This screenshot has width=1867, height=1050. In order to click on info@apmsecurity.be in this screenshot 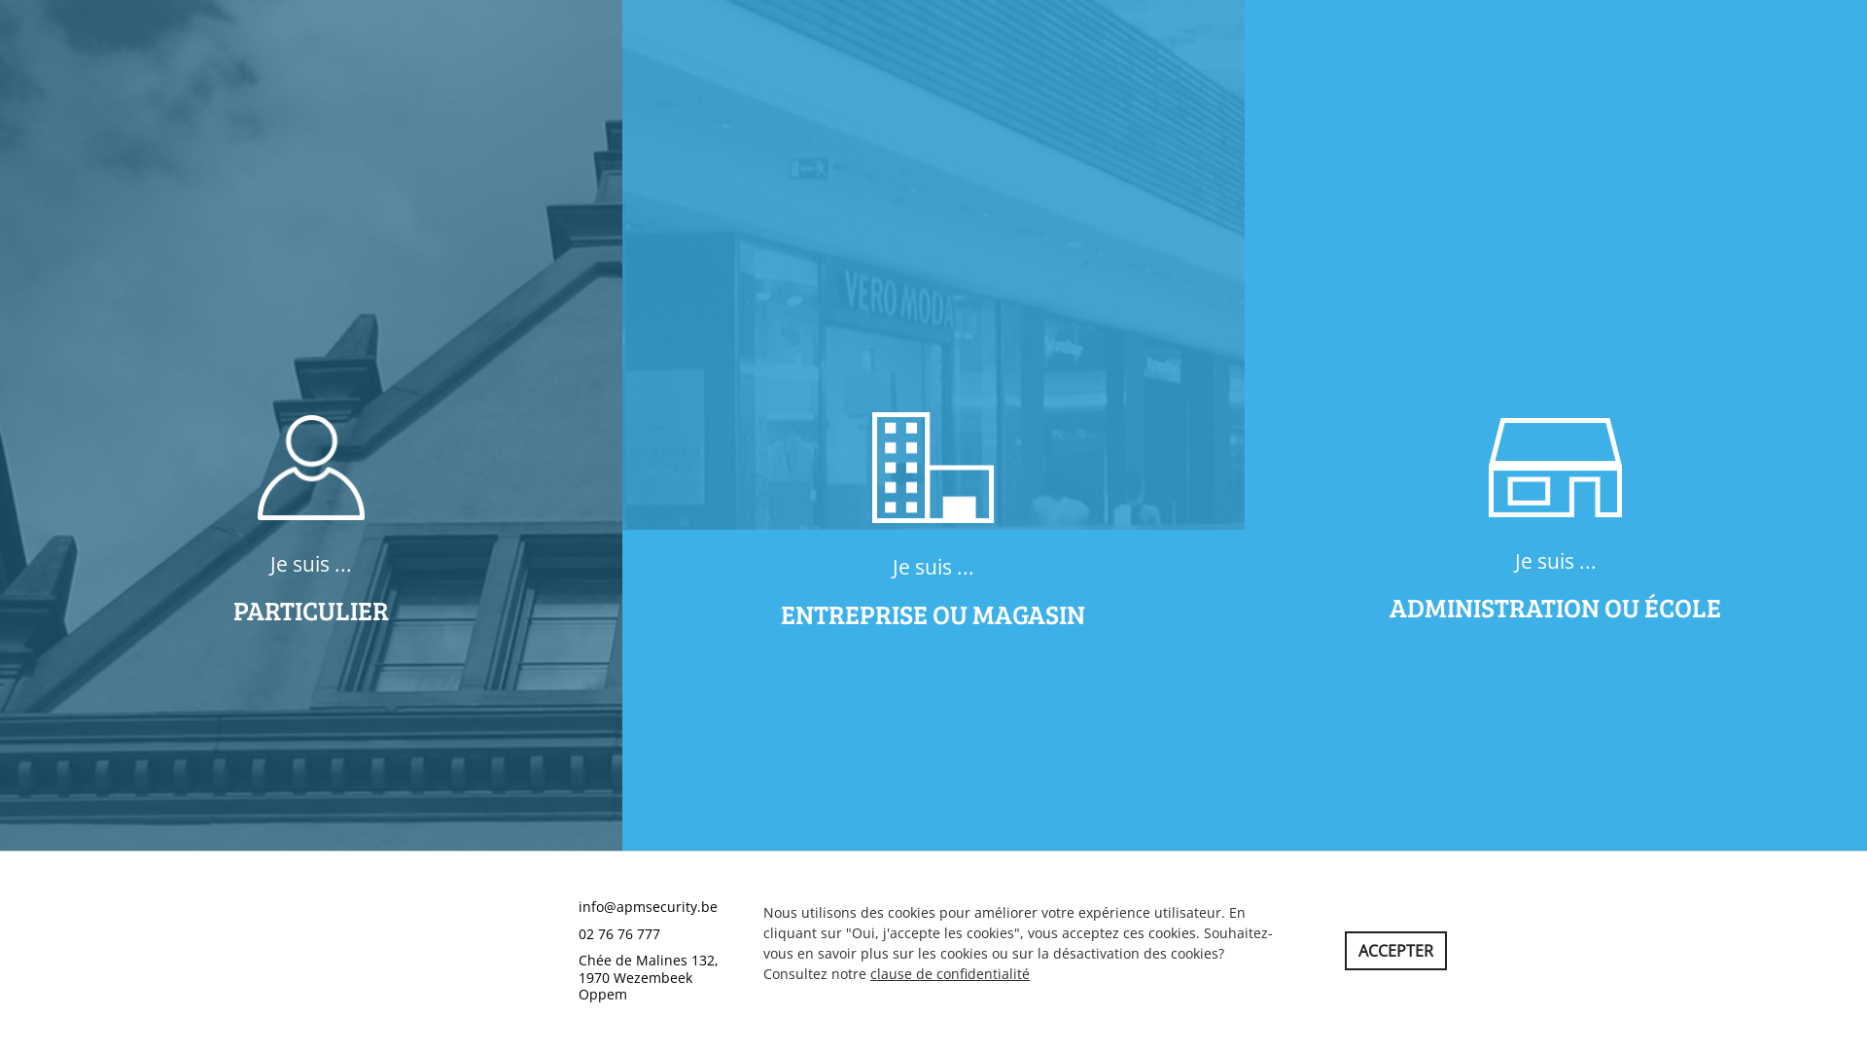, I will do `click(648, 906)`.